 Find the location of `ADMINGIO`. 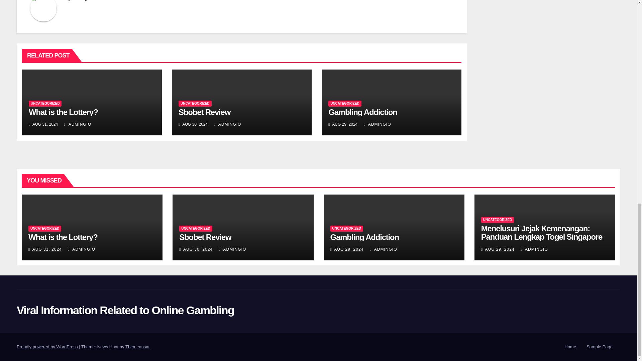

ADMINGIO is located at coordinates (78, 124).